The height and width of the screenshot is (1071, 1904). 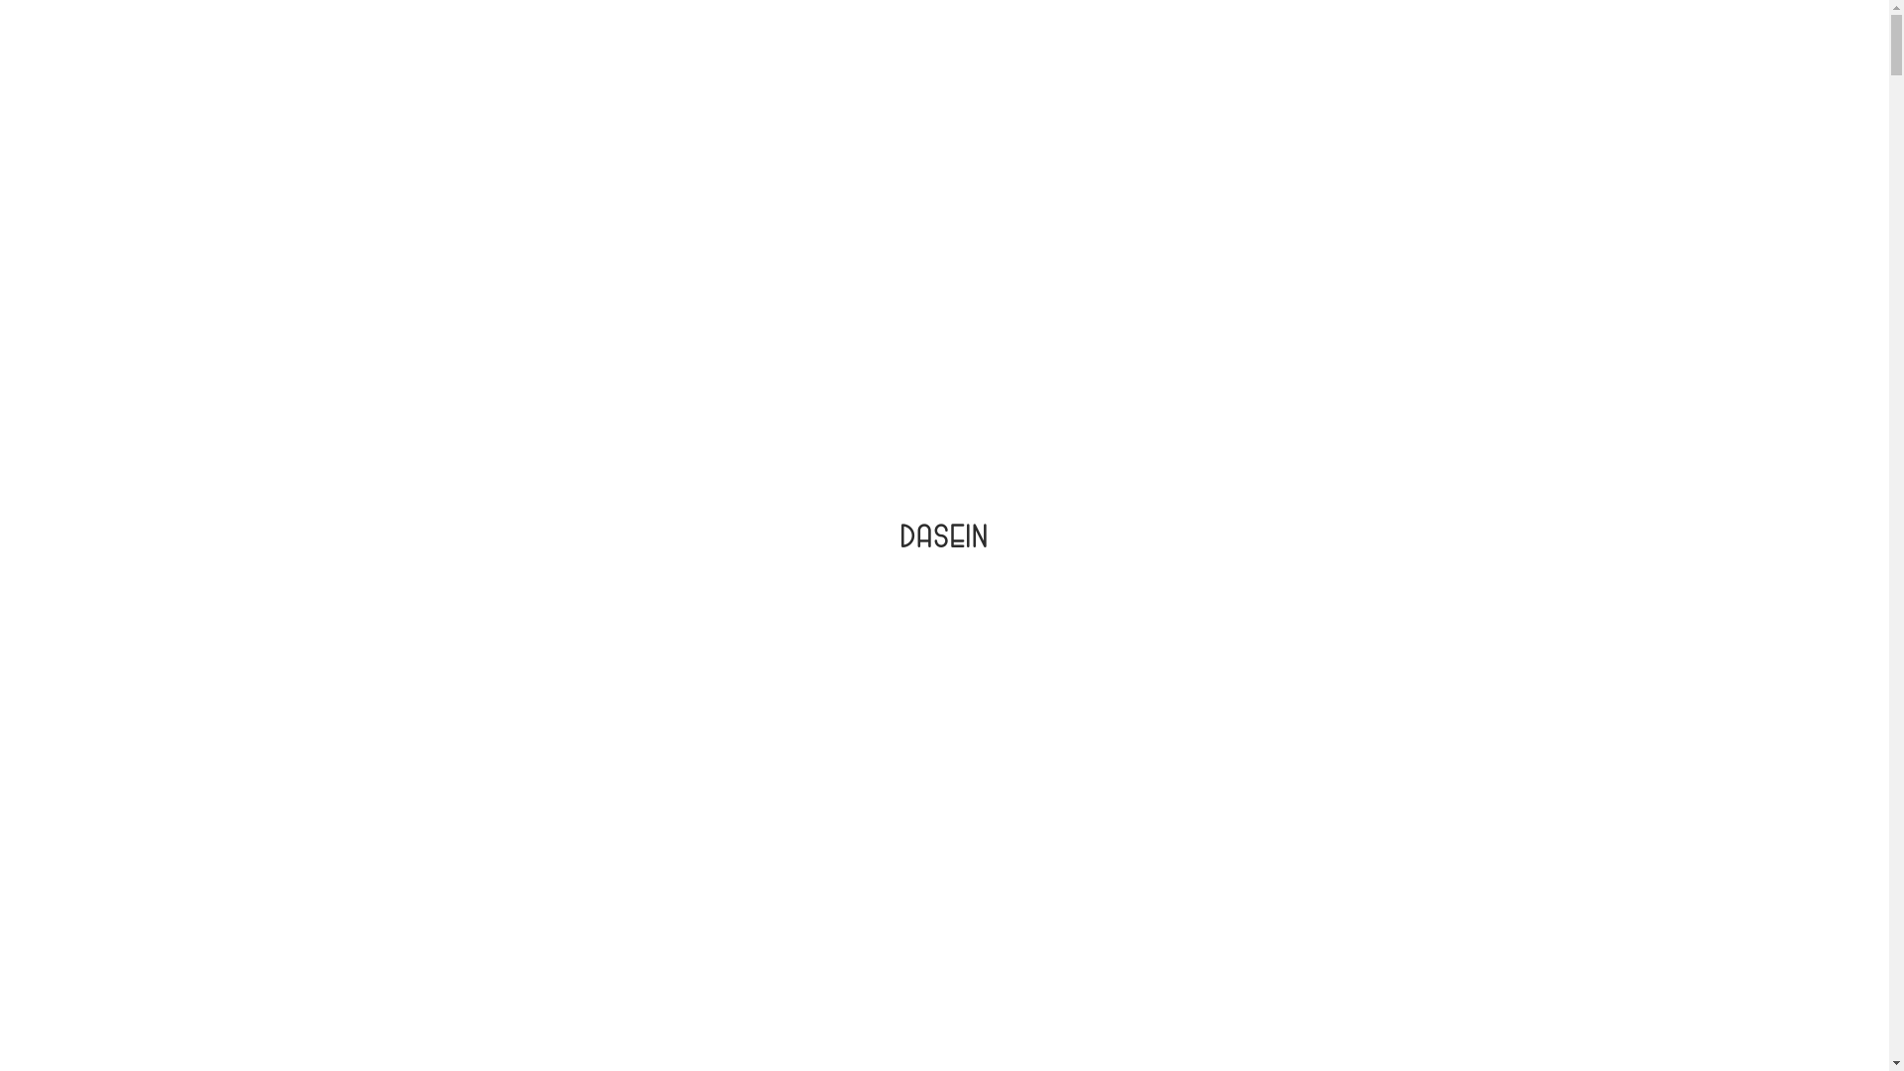 What do you see at coordinates (1496, 73) in the screenshot?
I see `CONTACT` at bounding box center [1496, 73].